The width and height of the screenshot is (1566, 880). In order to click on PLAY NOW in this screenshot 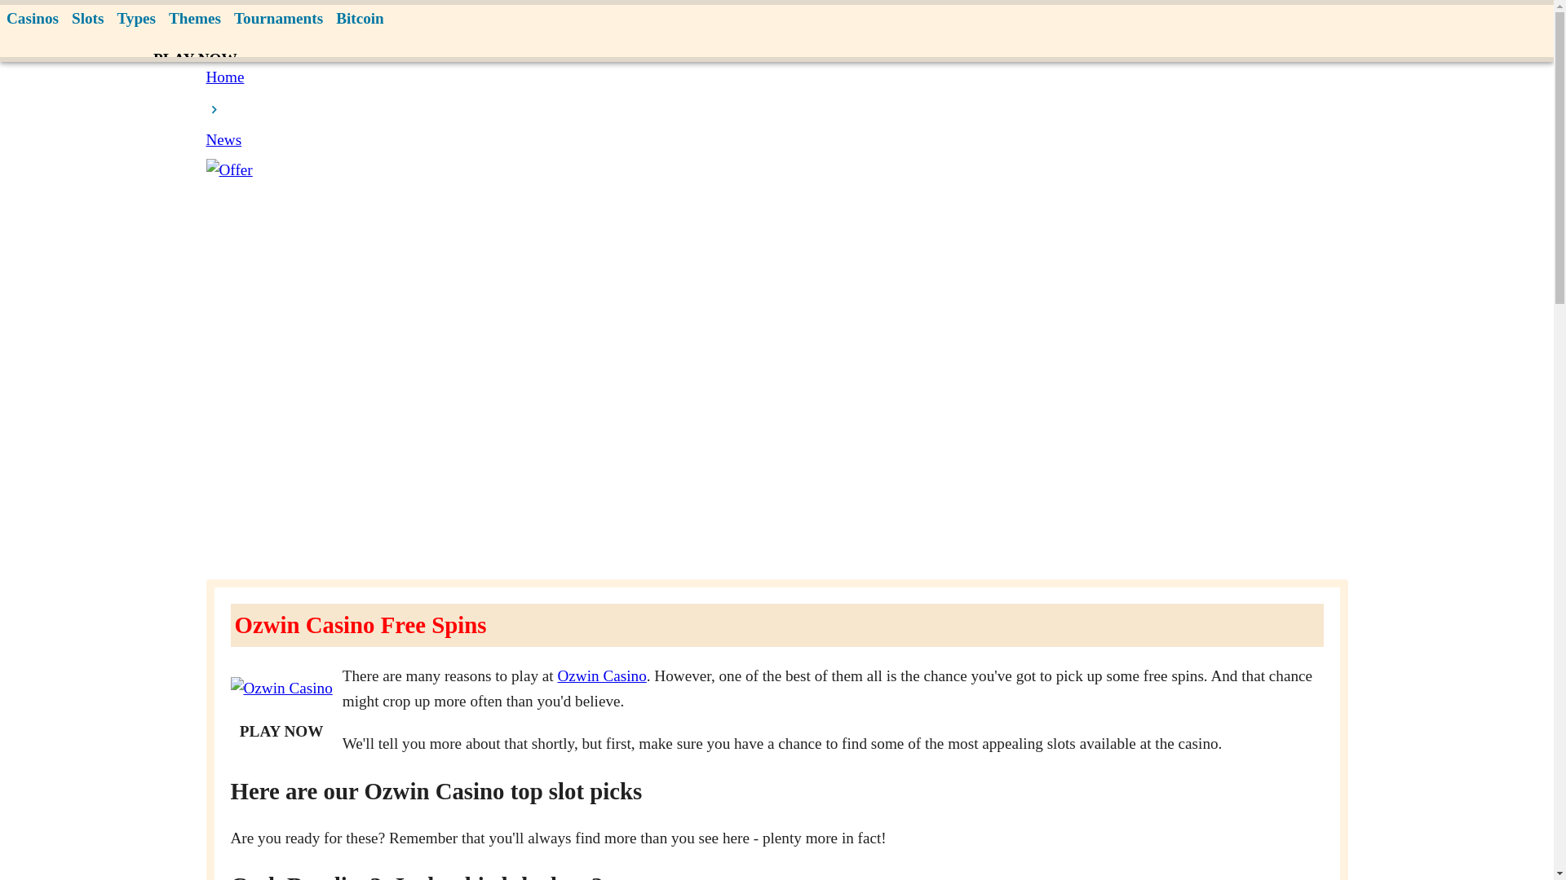, I will do `click(282, 732)`.